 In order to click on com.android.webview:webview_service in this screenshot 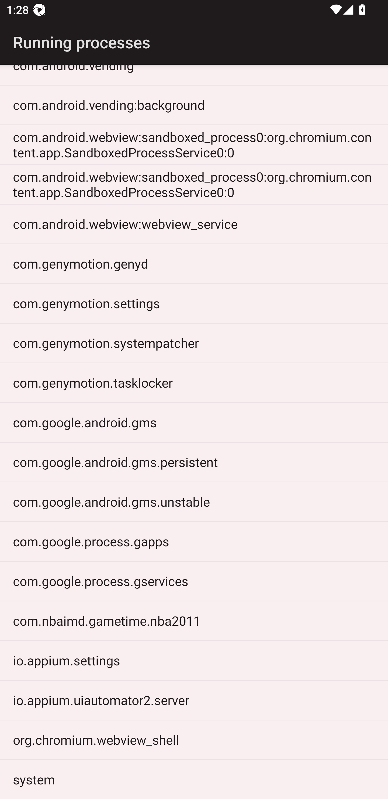, I will do `click(194, 224)`.